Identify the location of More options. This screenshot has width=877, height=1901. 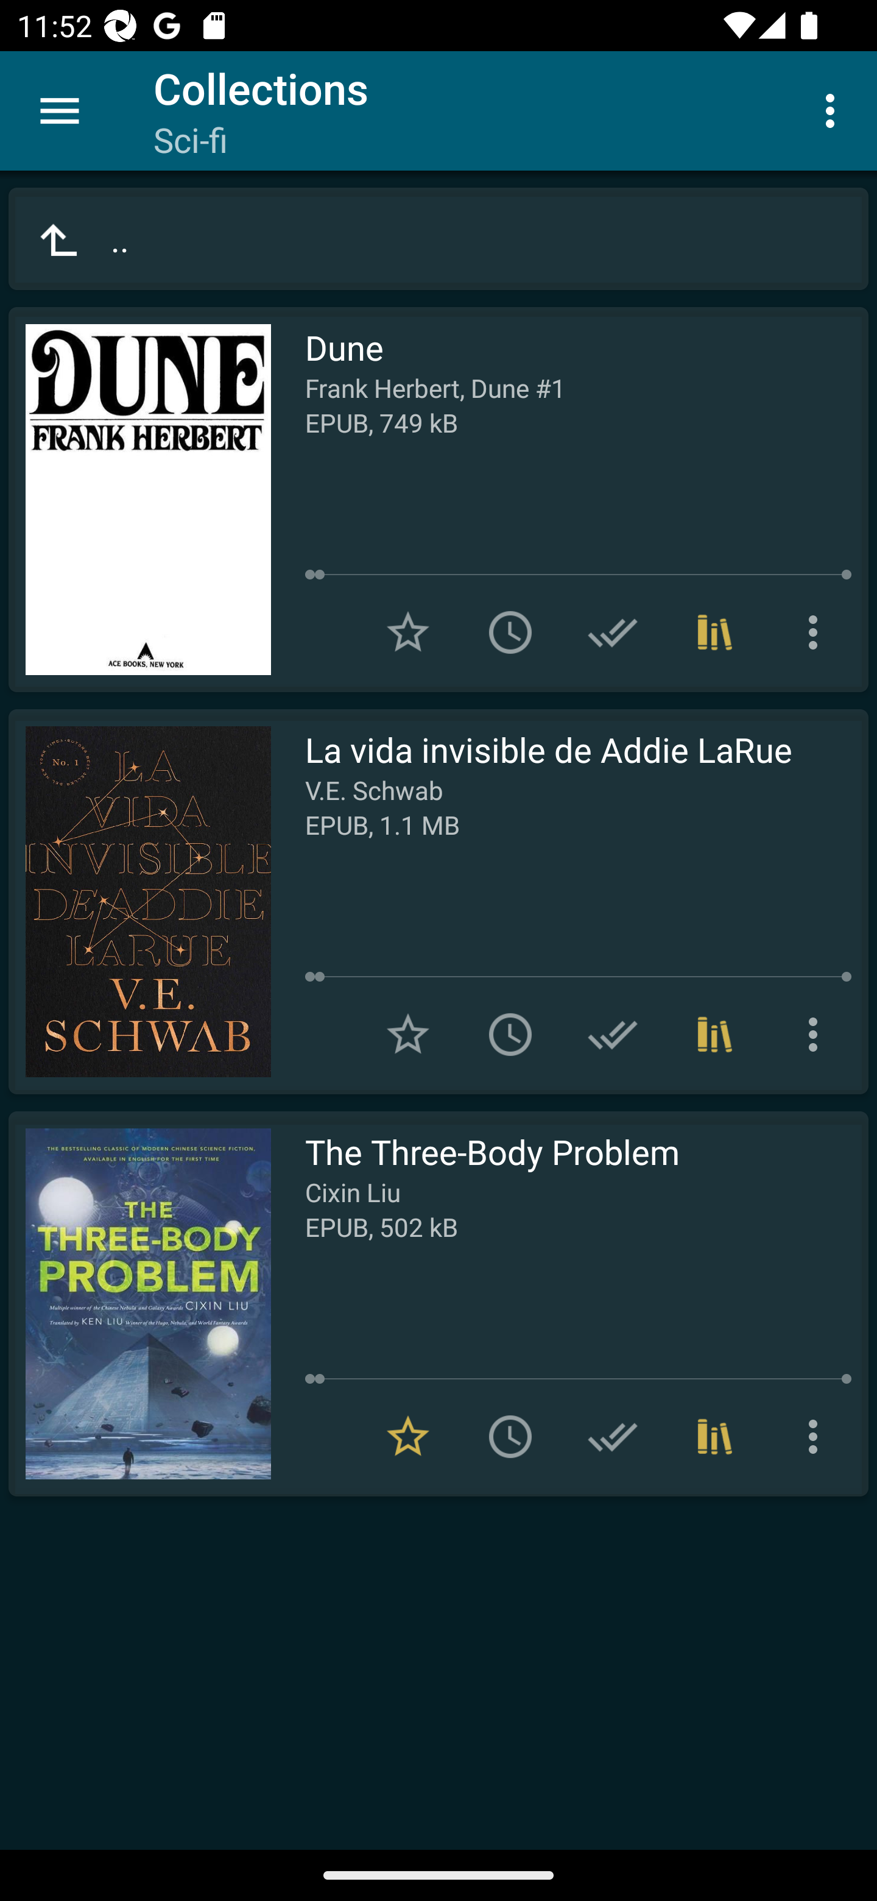
(834, 110).